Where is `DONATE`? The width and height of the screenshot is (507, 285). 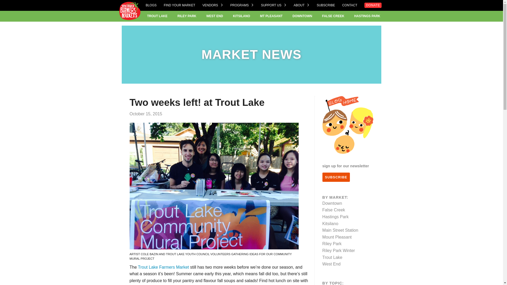 DONATE is located at coordinates (373, 5).